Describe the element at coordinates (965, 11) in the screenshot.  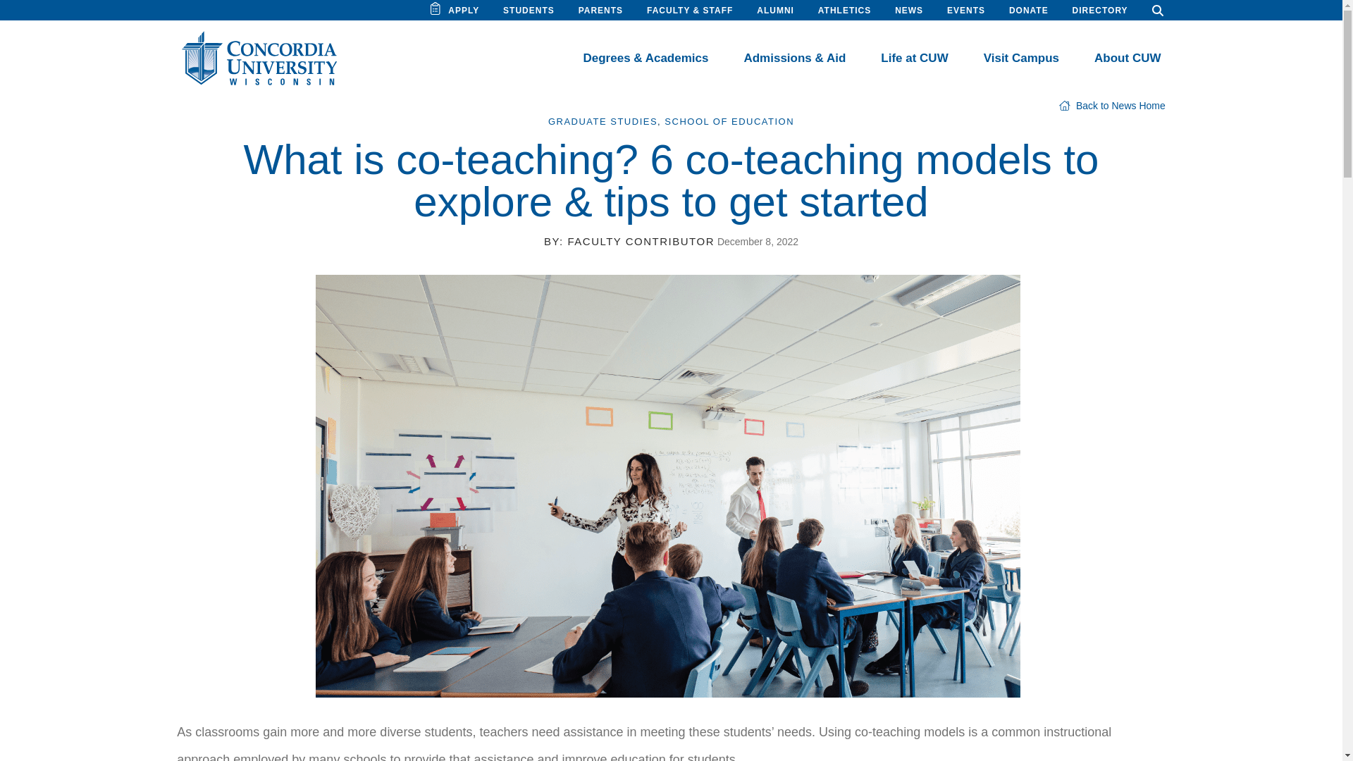
I see `EVENTS` at that location.